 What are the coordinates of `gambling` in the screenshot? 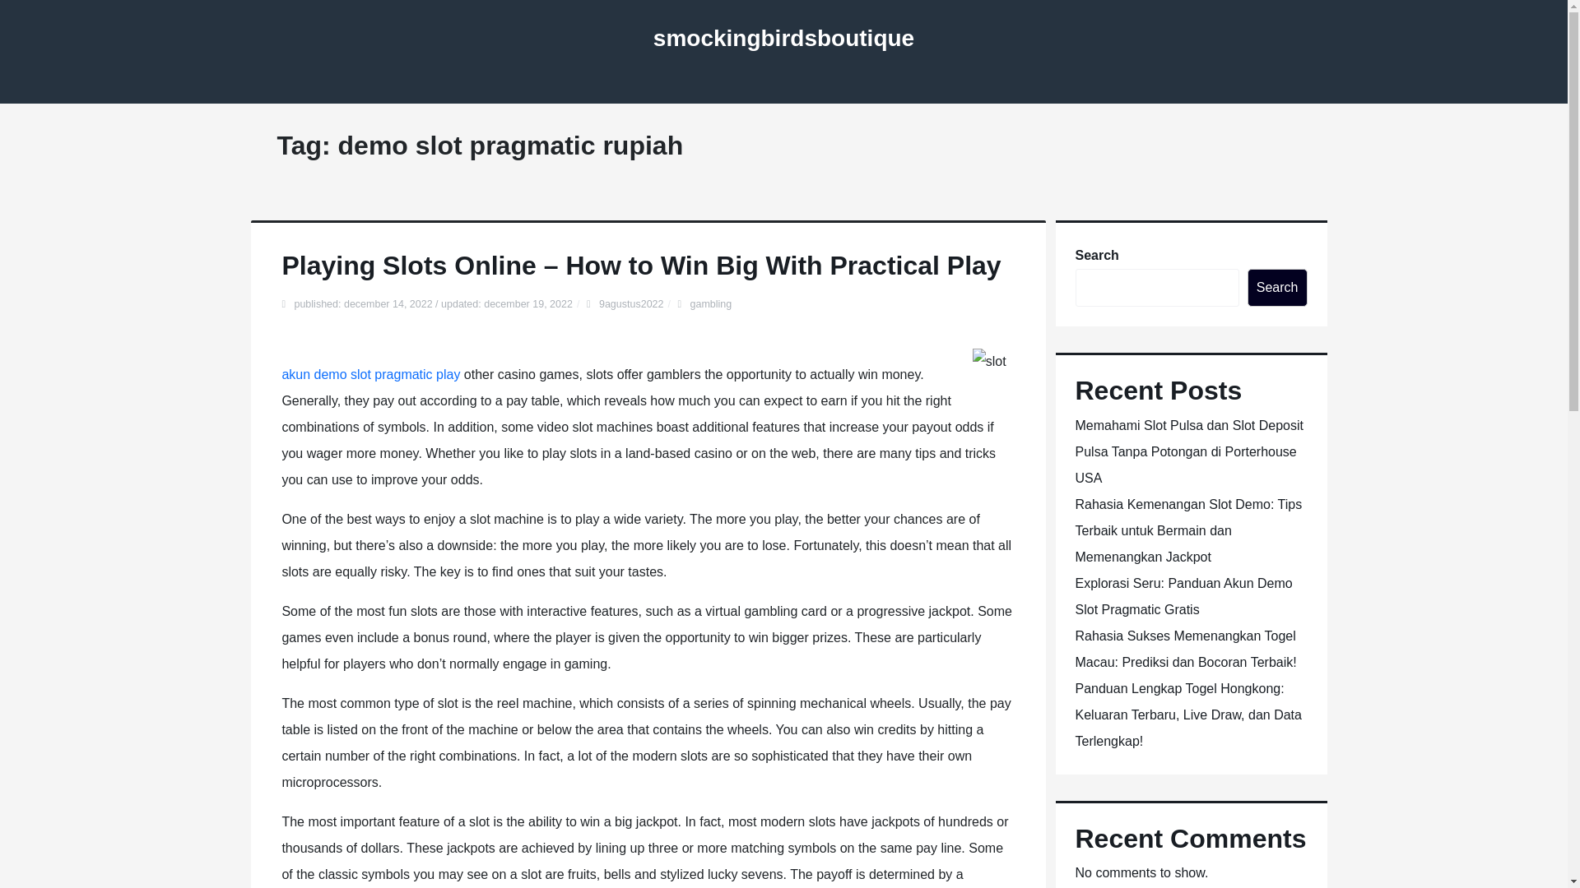 It's located at (711, 303).